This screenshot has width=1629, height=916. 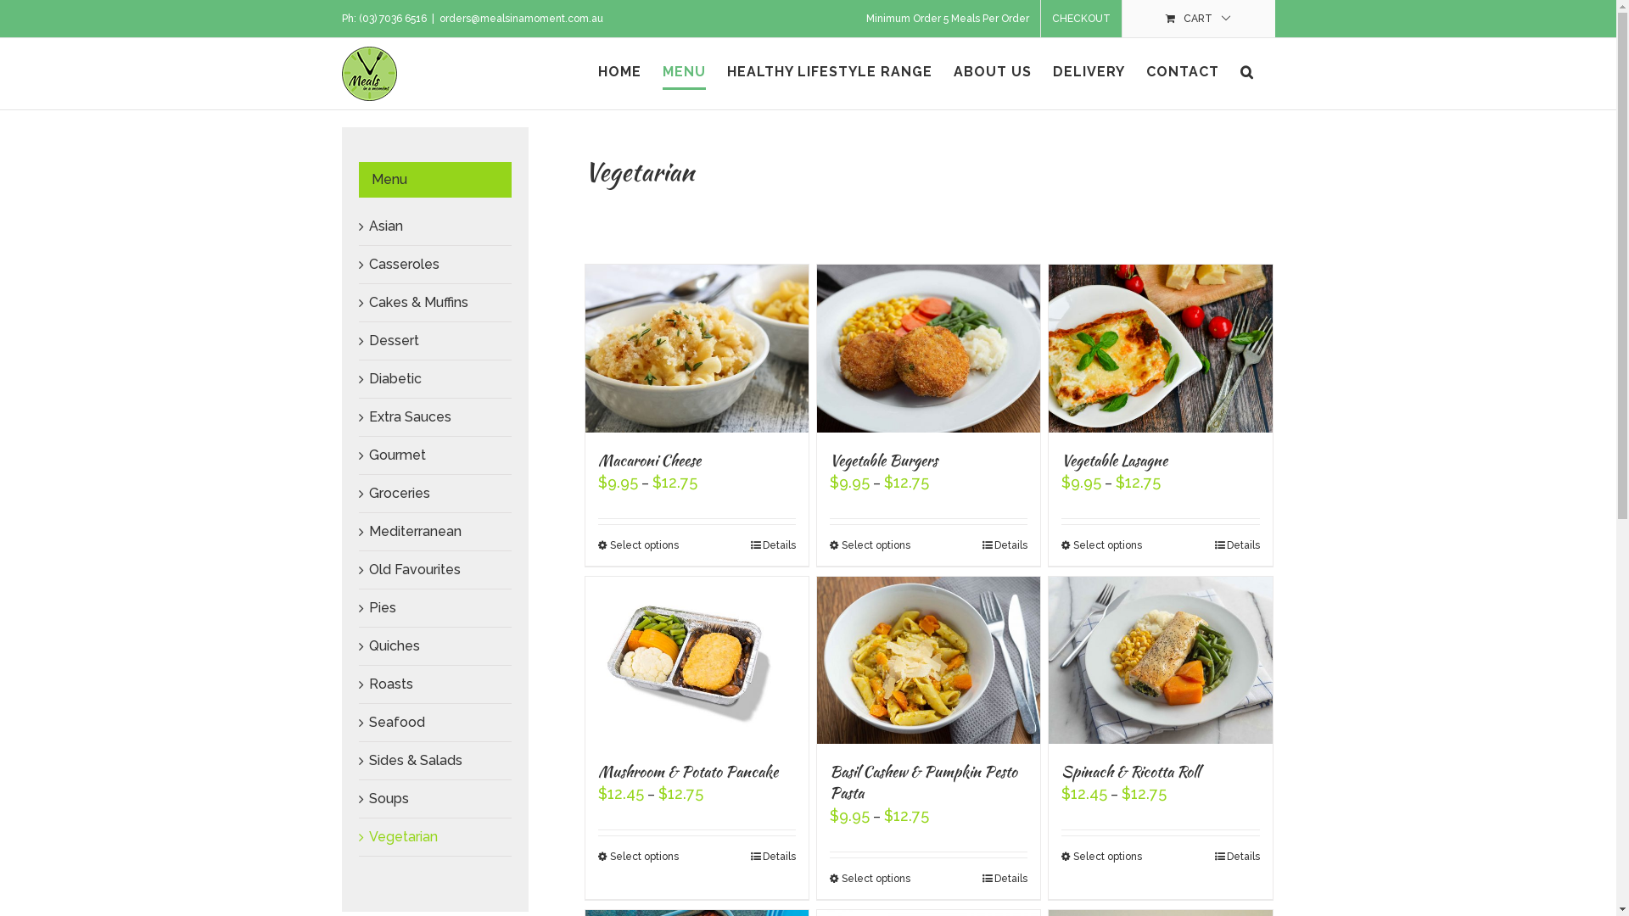 I want to click on Seafood, so click(x=396, y=723).